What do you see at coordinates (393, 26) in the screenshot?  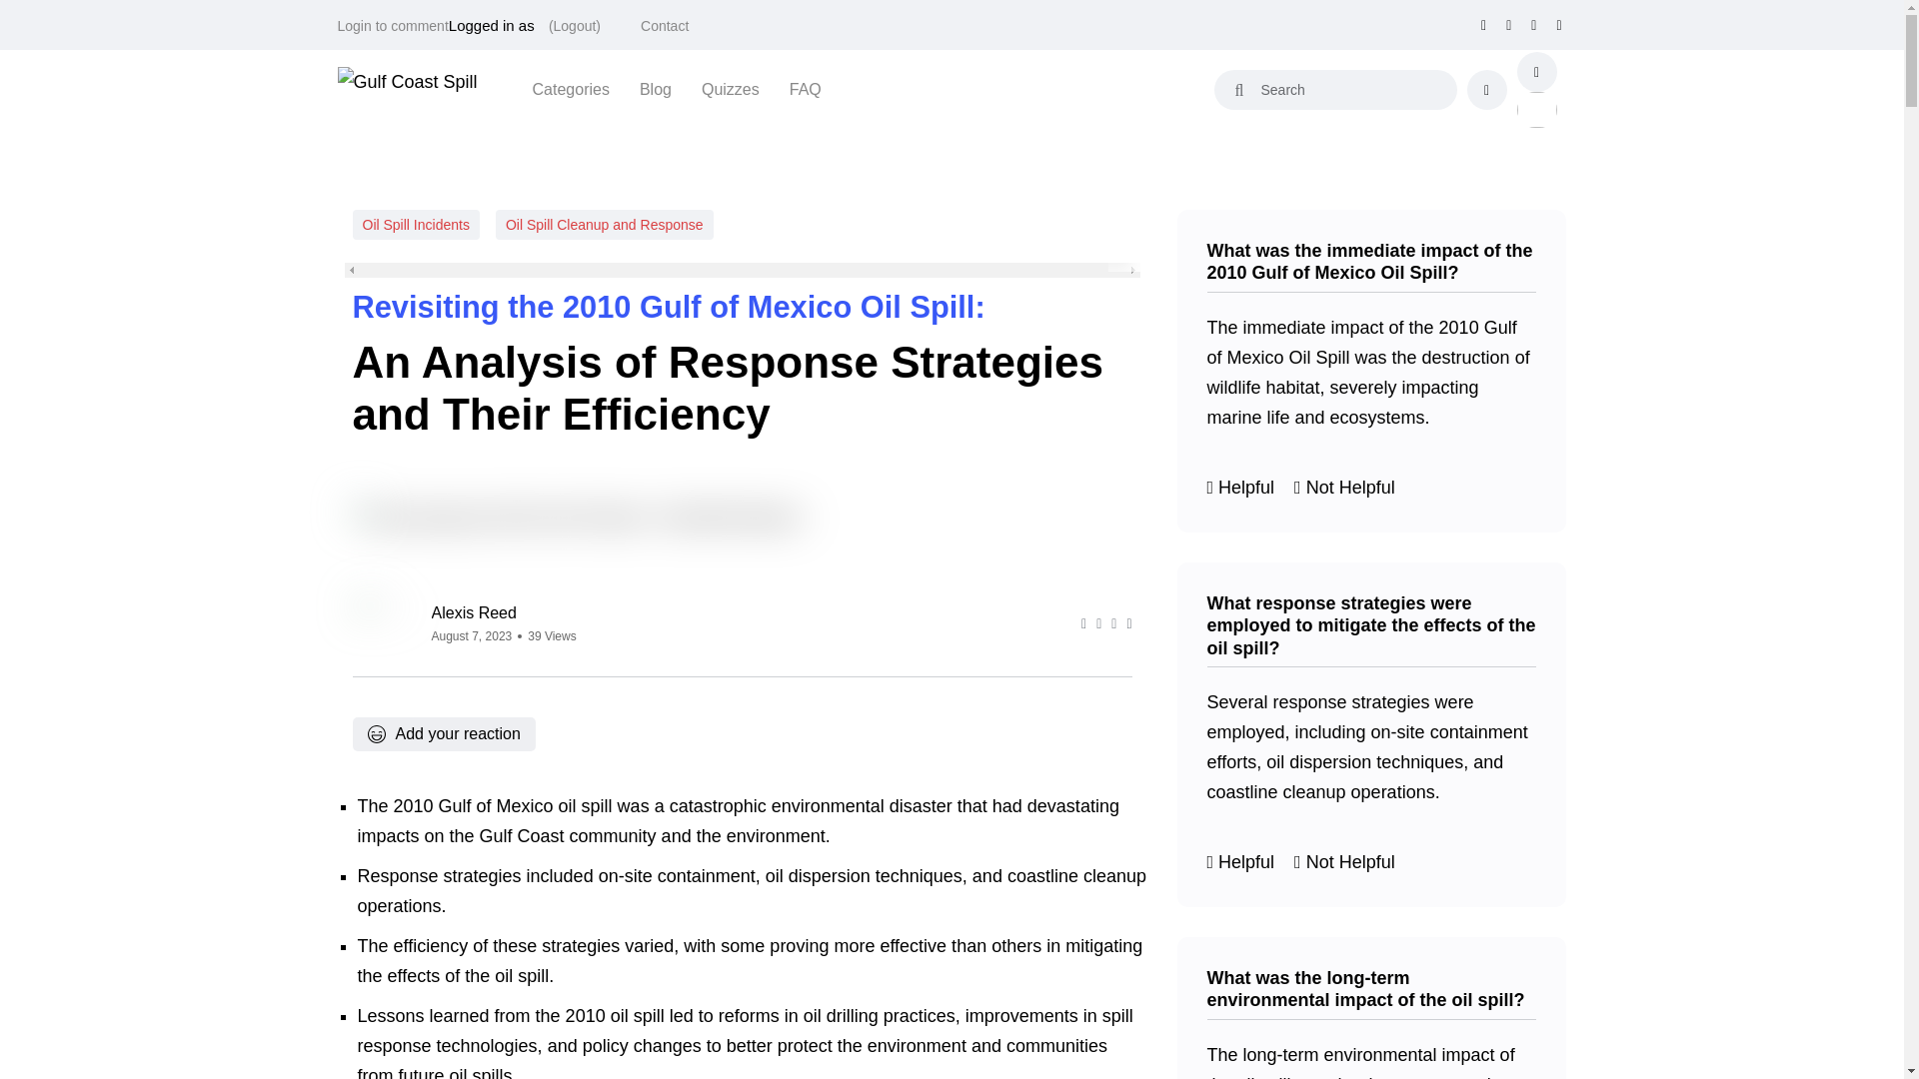 I see `Login to comment` at bounding box center [393, 26].